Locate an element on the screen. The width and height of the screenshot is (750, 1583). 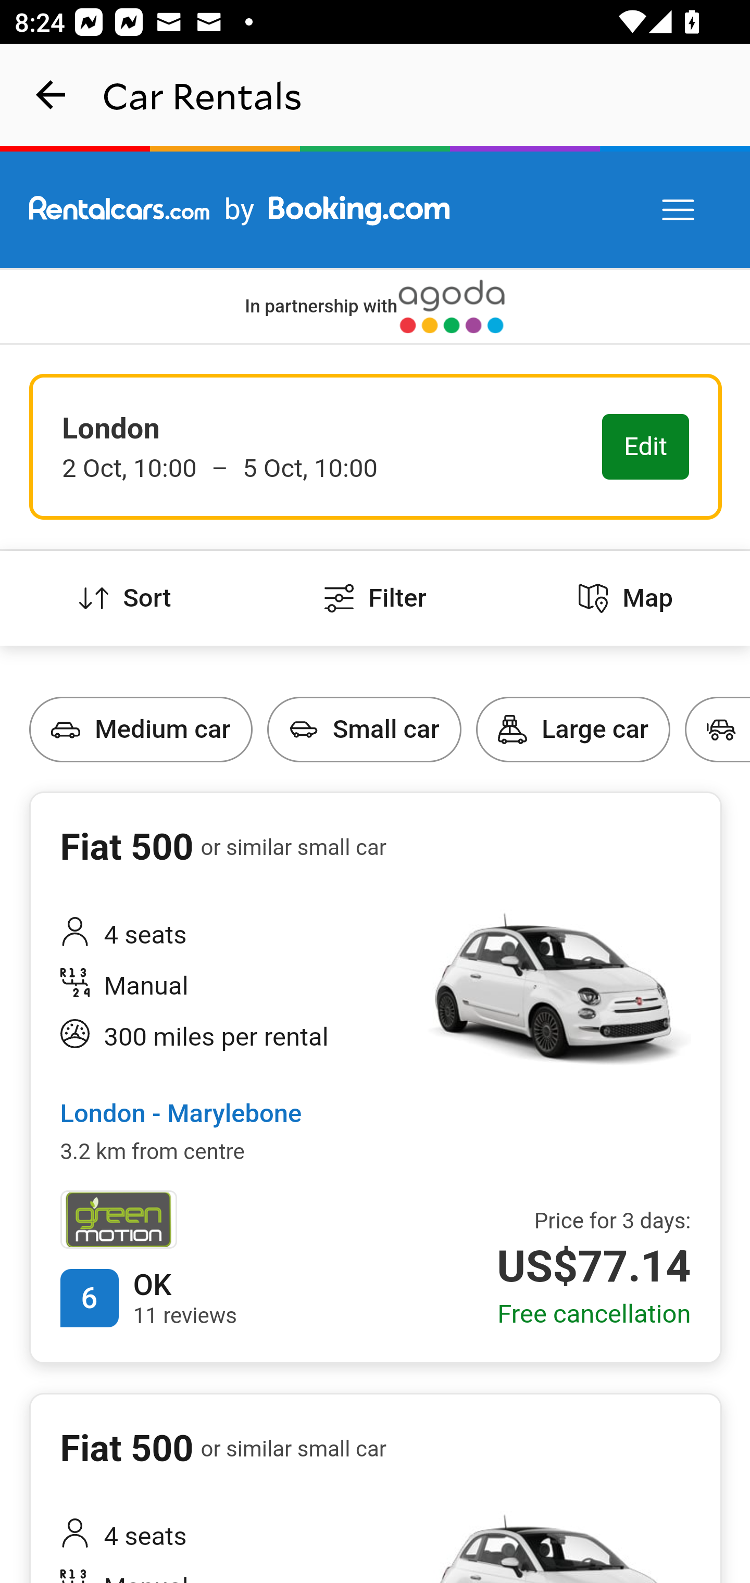
Edit is located at coordinates (646, 448).